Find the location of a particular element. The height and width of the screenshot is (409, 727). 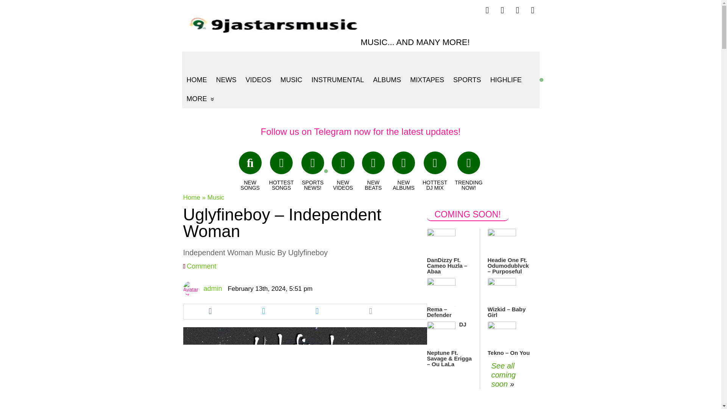

Follow Naijabunch.com Instagram is located at coordinates (533, 10).